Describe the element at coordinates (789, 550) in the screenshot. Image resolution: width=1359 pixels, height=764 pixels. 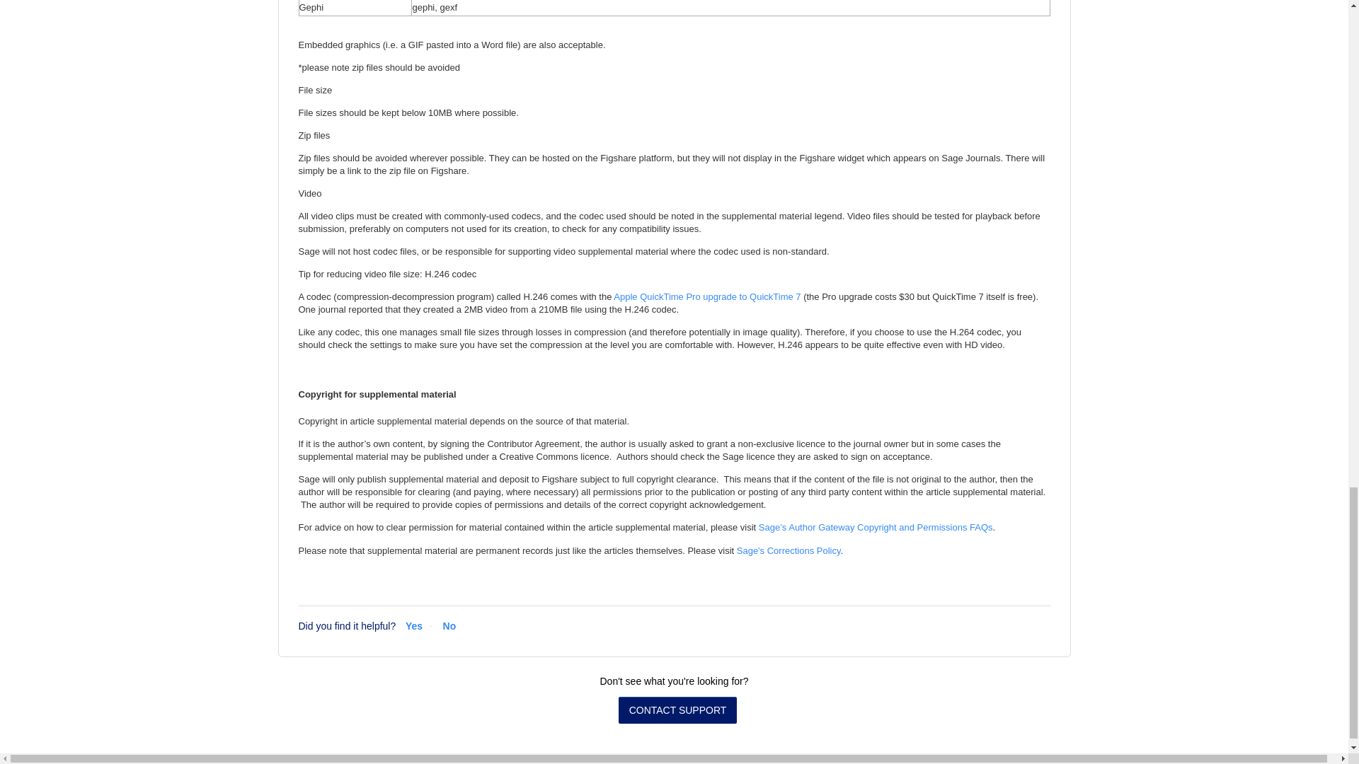
I see `Sage's Corrections Policy` at that location.